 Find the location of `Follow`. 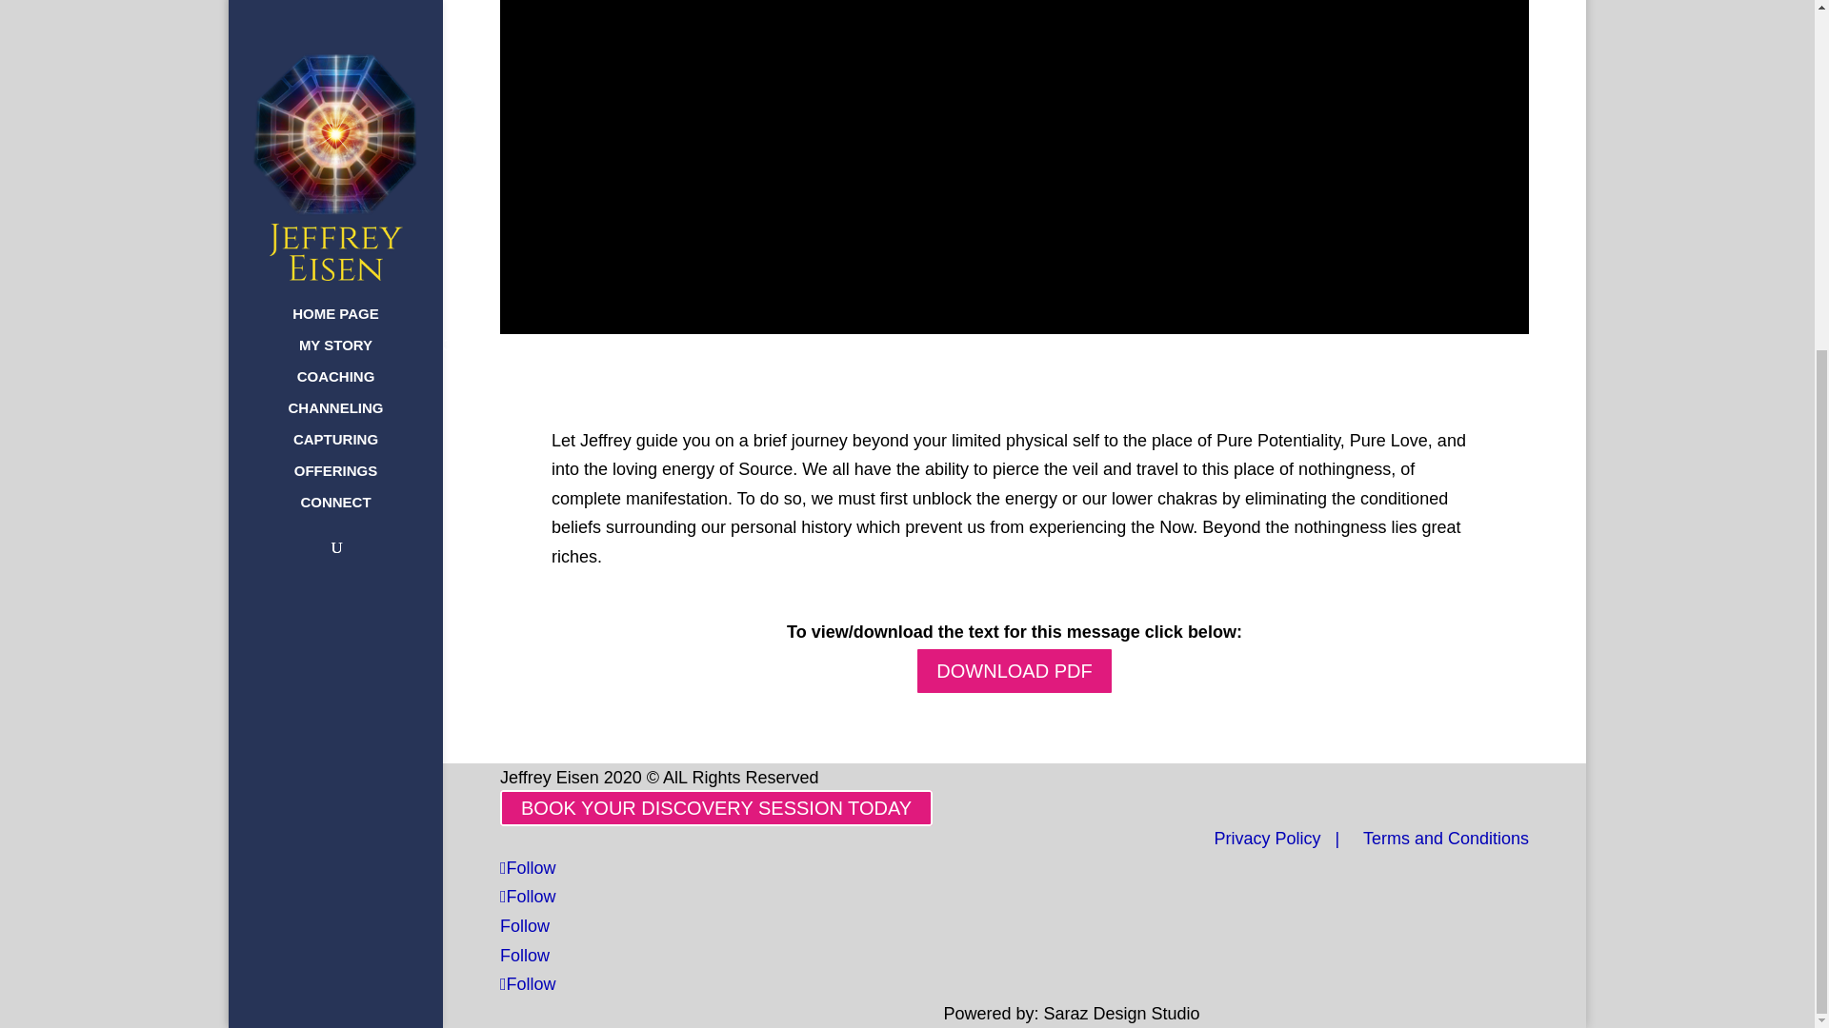

Follow is located at coordinates (528, 984).